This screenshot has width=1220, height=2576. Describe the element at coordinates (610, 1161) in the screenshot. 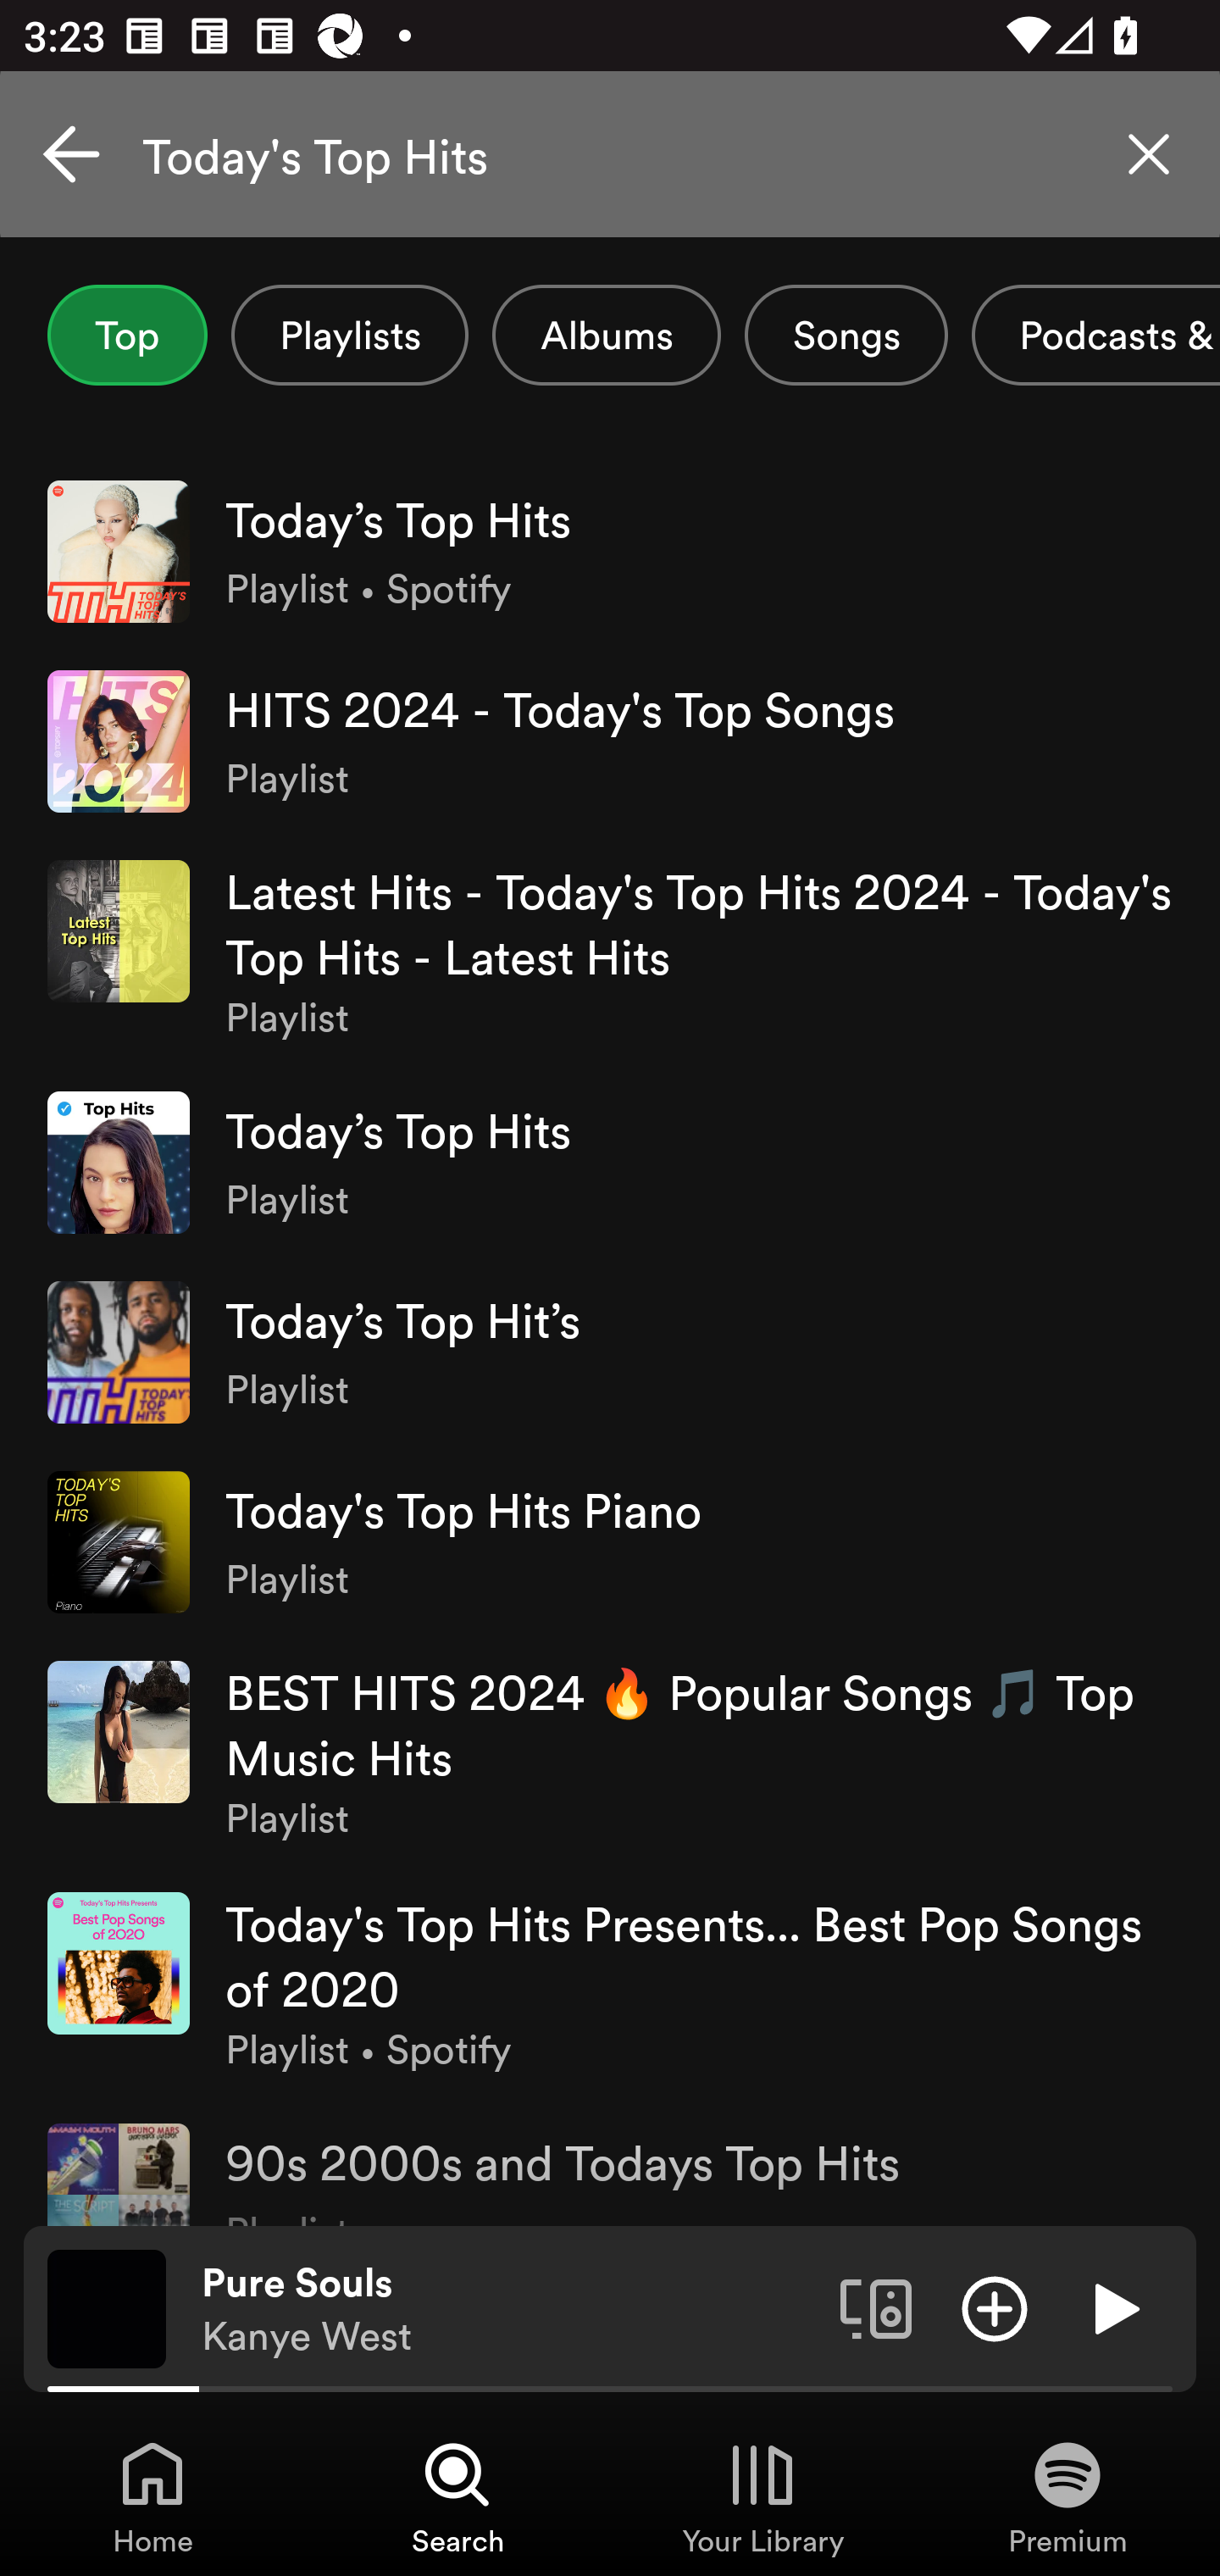

I see `Today’s Top Hits Playlist` at that location.